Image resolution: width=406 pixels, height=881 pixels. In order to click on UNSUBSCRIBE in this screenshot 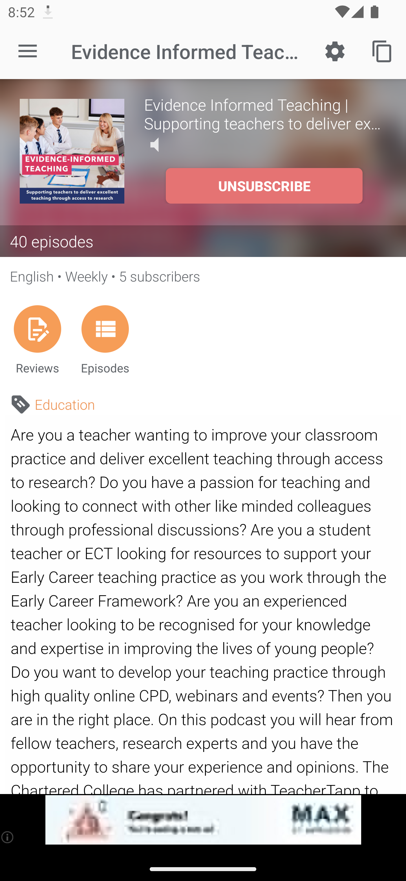, I will do `click(264, 186)`.